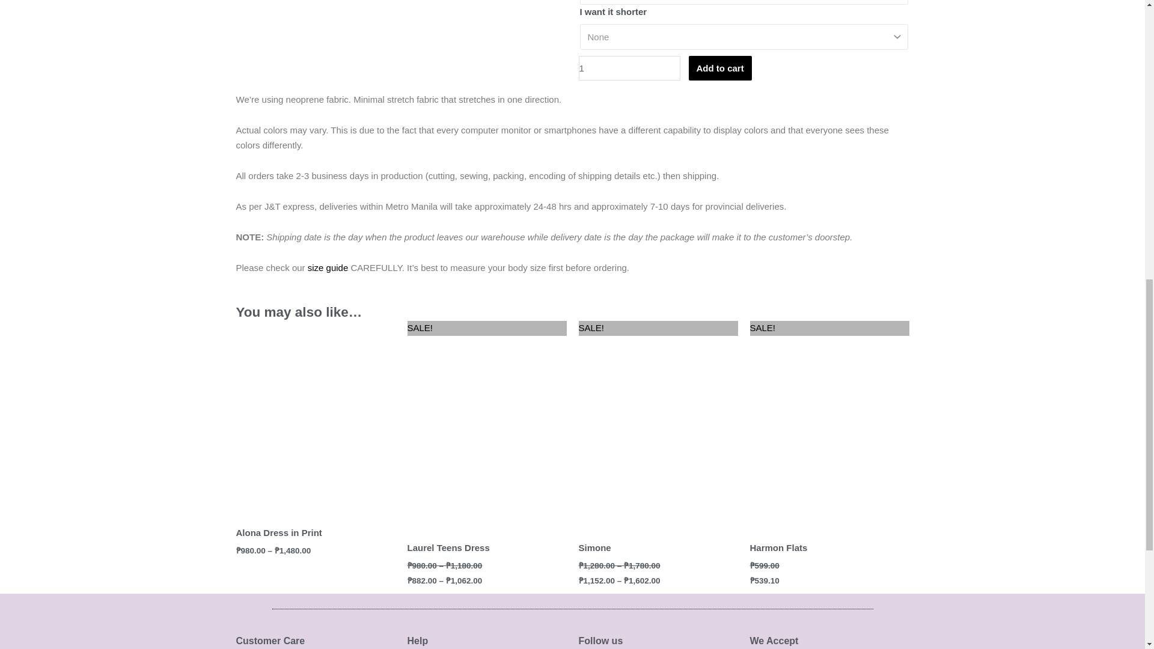 Image resolution: width=1154 pixels, height=649 pixels. Describe the element at coordinates (629, 67) in the screenshot. I see `1` at that location.